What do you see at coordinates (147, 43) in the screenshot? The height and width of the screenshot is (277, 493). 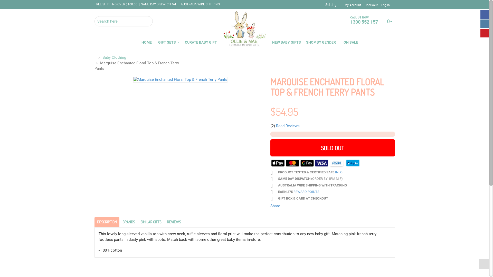 I see `HOME` at bounding box center [147, 43].